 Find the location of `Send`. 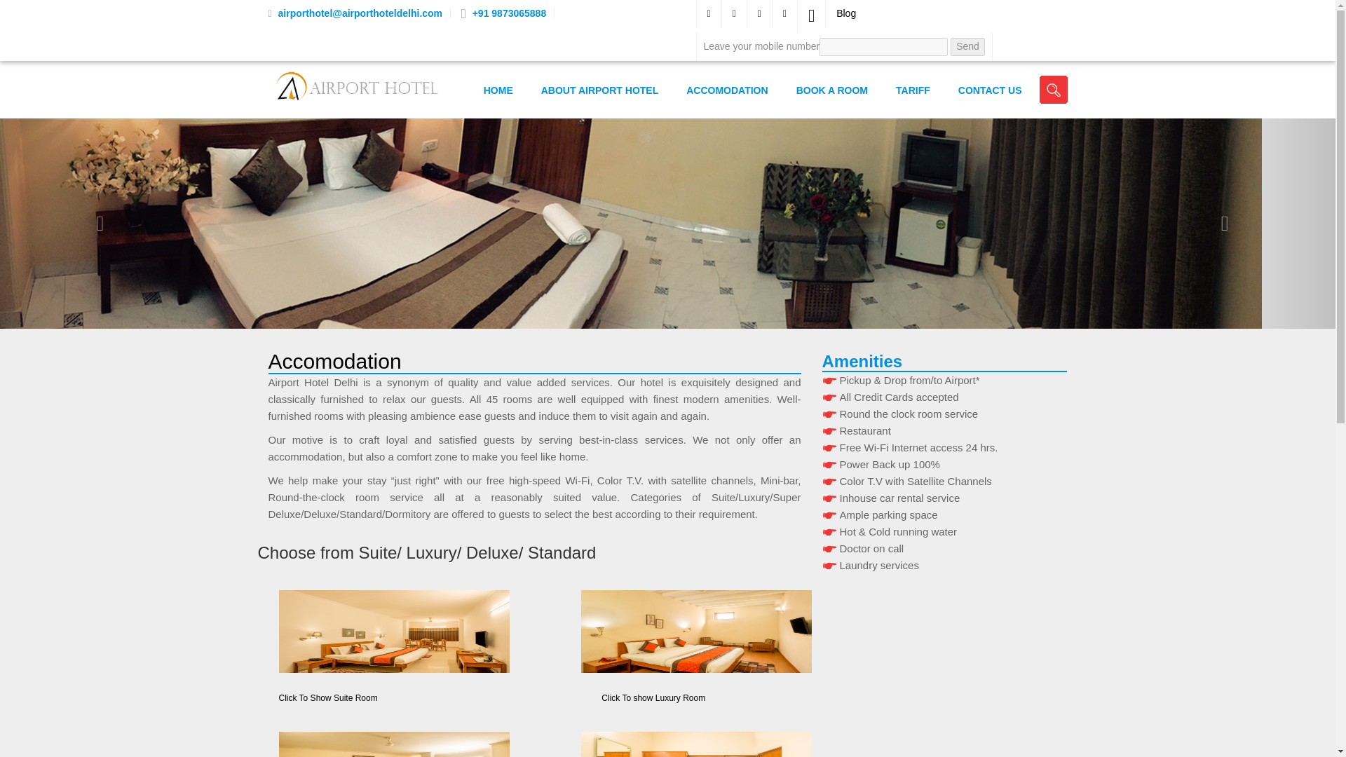

Send is located at coordinates (967, 46).